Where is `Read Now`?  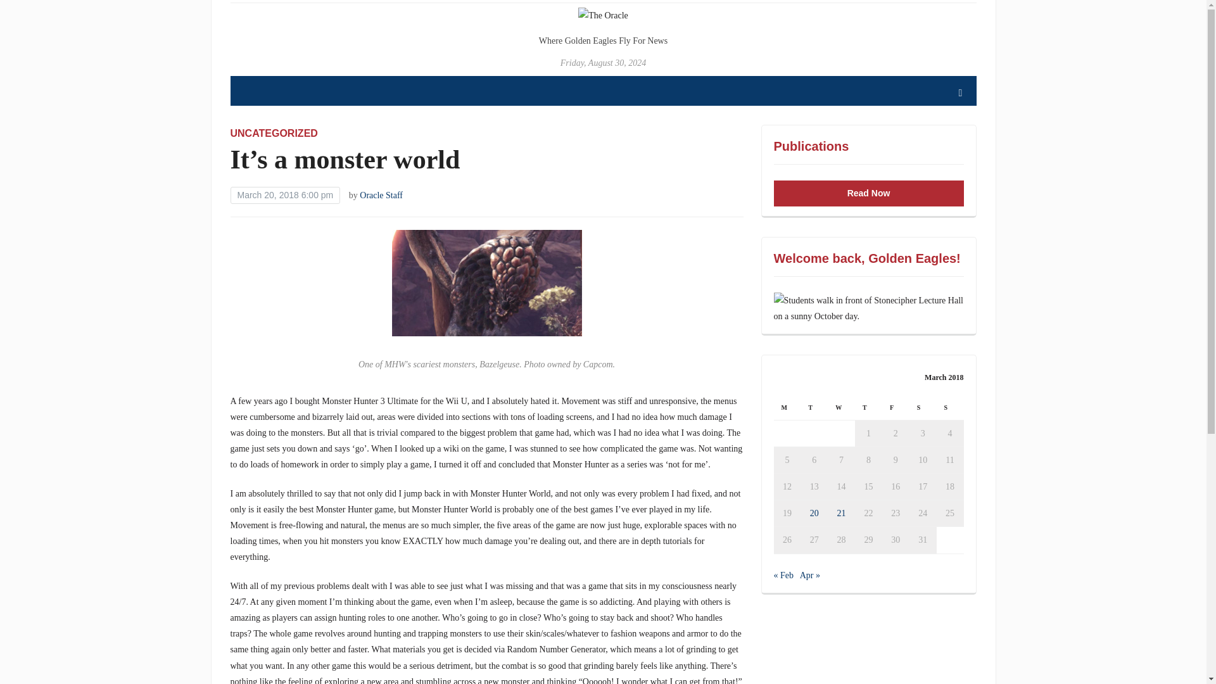
Read Now is located at coordinates (869, 194).